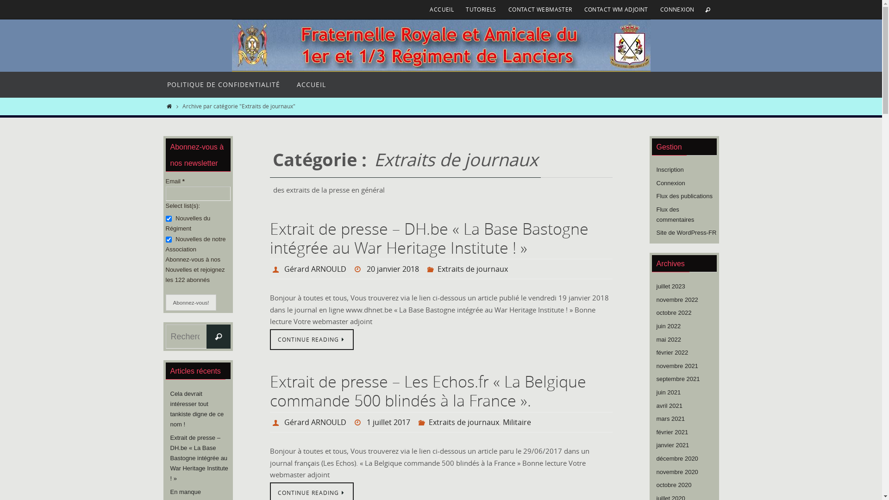 The height and width of the screenshot is (500, 889). Describe the element at coordinates (464, 422) in the screenshot. I see `Extraits de journaux` at that location.